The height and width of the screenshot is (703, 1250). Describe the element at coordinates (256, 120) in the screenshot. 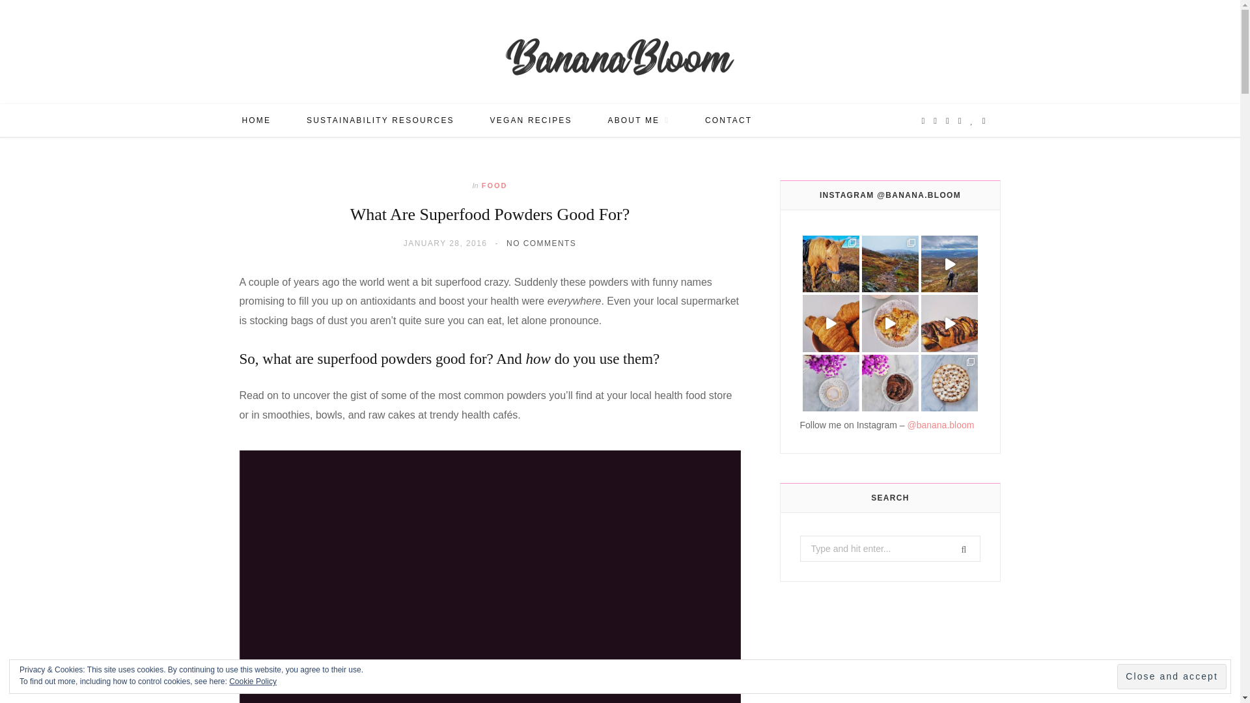

I see `HOME` at that location.